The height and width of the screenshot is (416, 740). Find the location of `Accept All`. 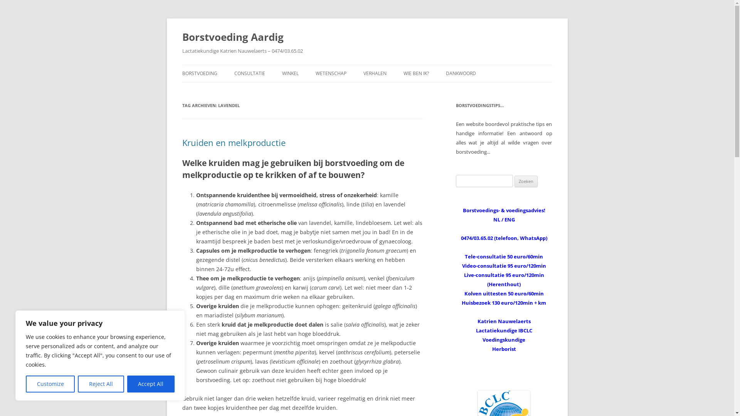

Accept All is located at coordinates (151, 384).